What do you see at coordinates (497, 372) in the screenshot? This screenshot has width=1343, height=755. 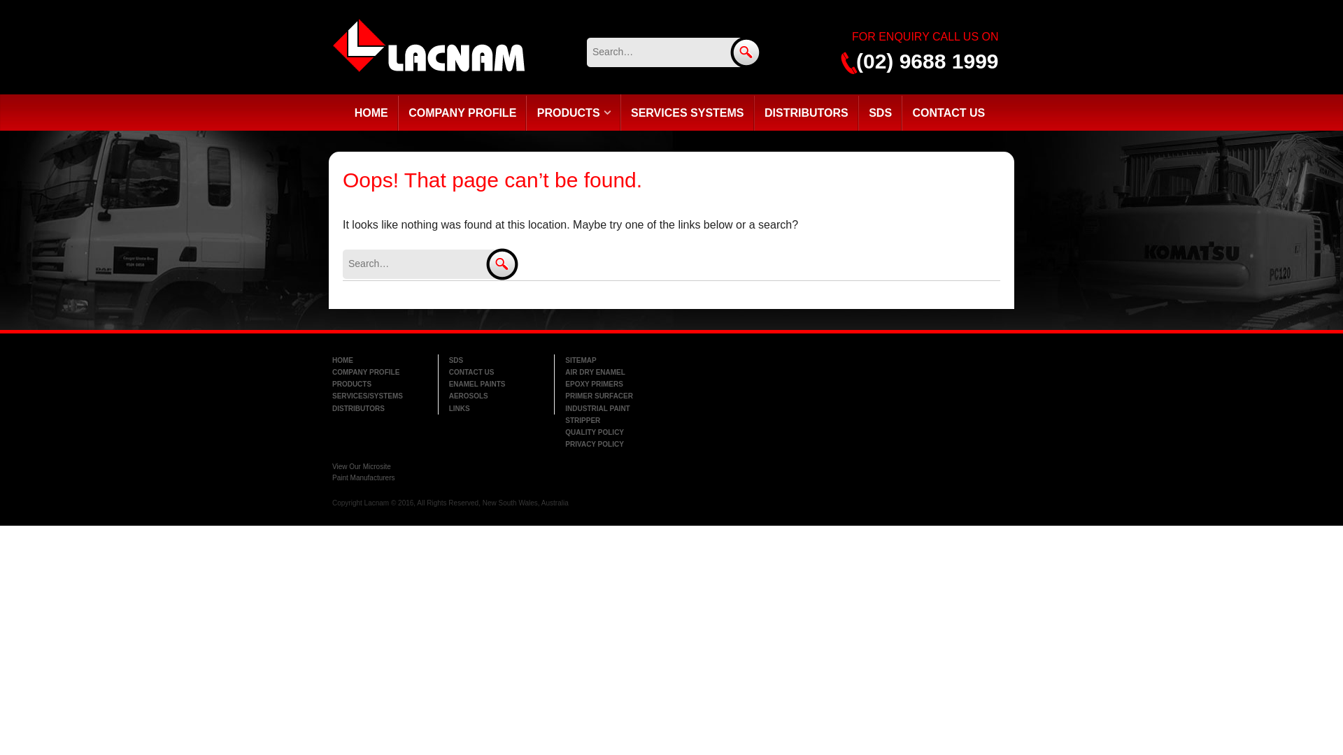 I see `CONTACT US` at bounding box center [497, 372].